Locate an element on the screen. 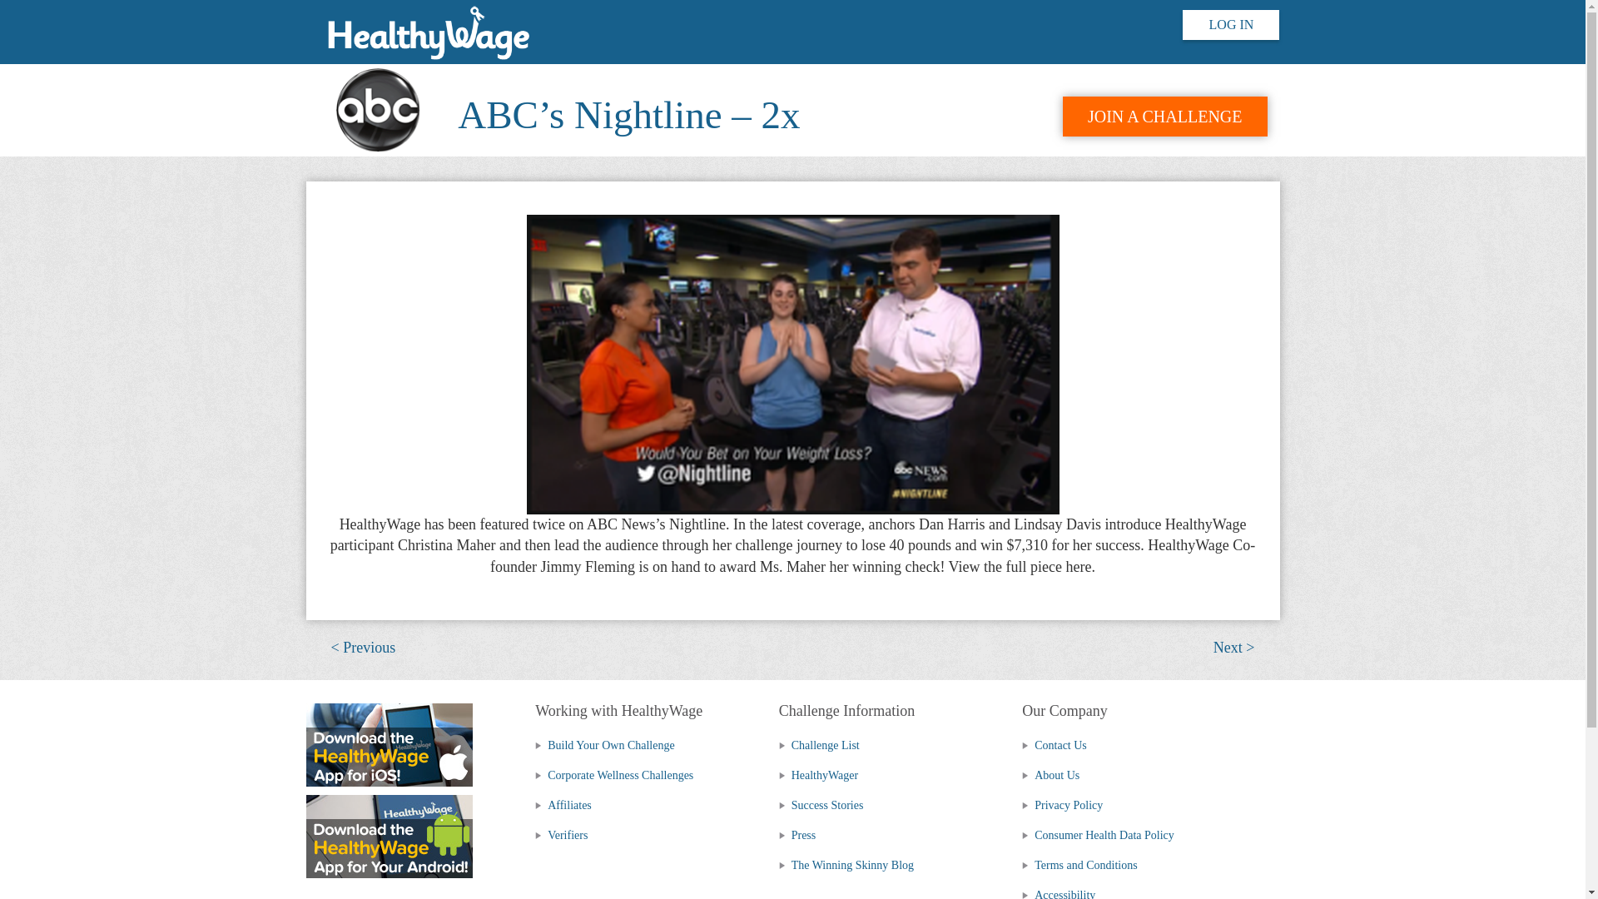 This screenshot has width=1598, height=899. The Winning Skinny Blog is located at coordinates (846, 865).